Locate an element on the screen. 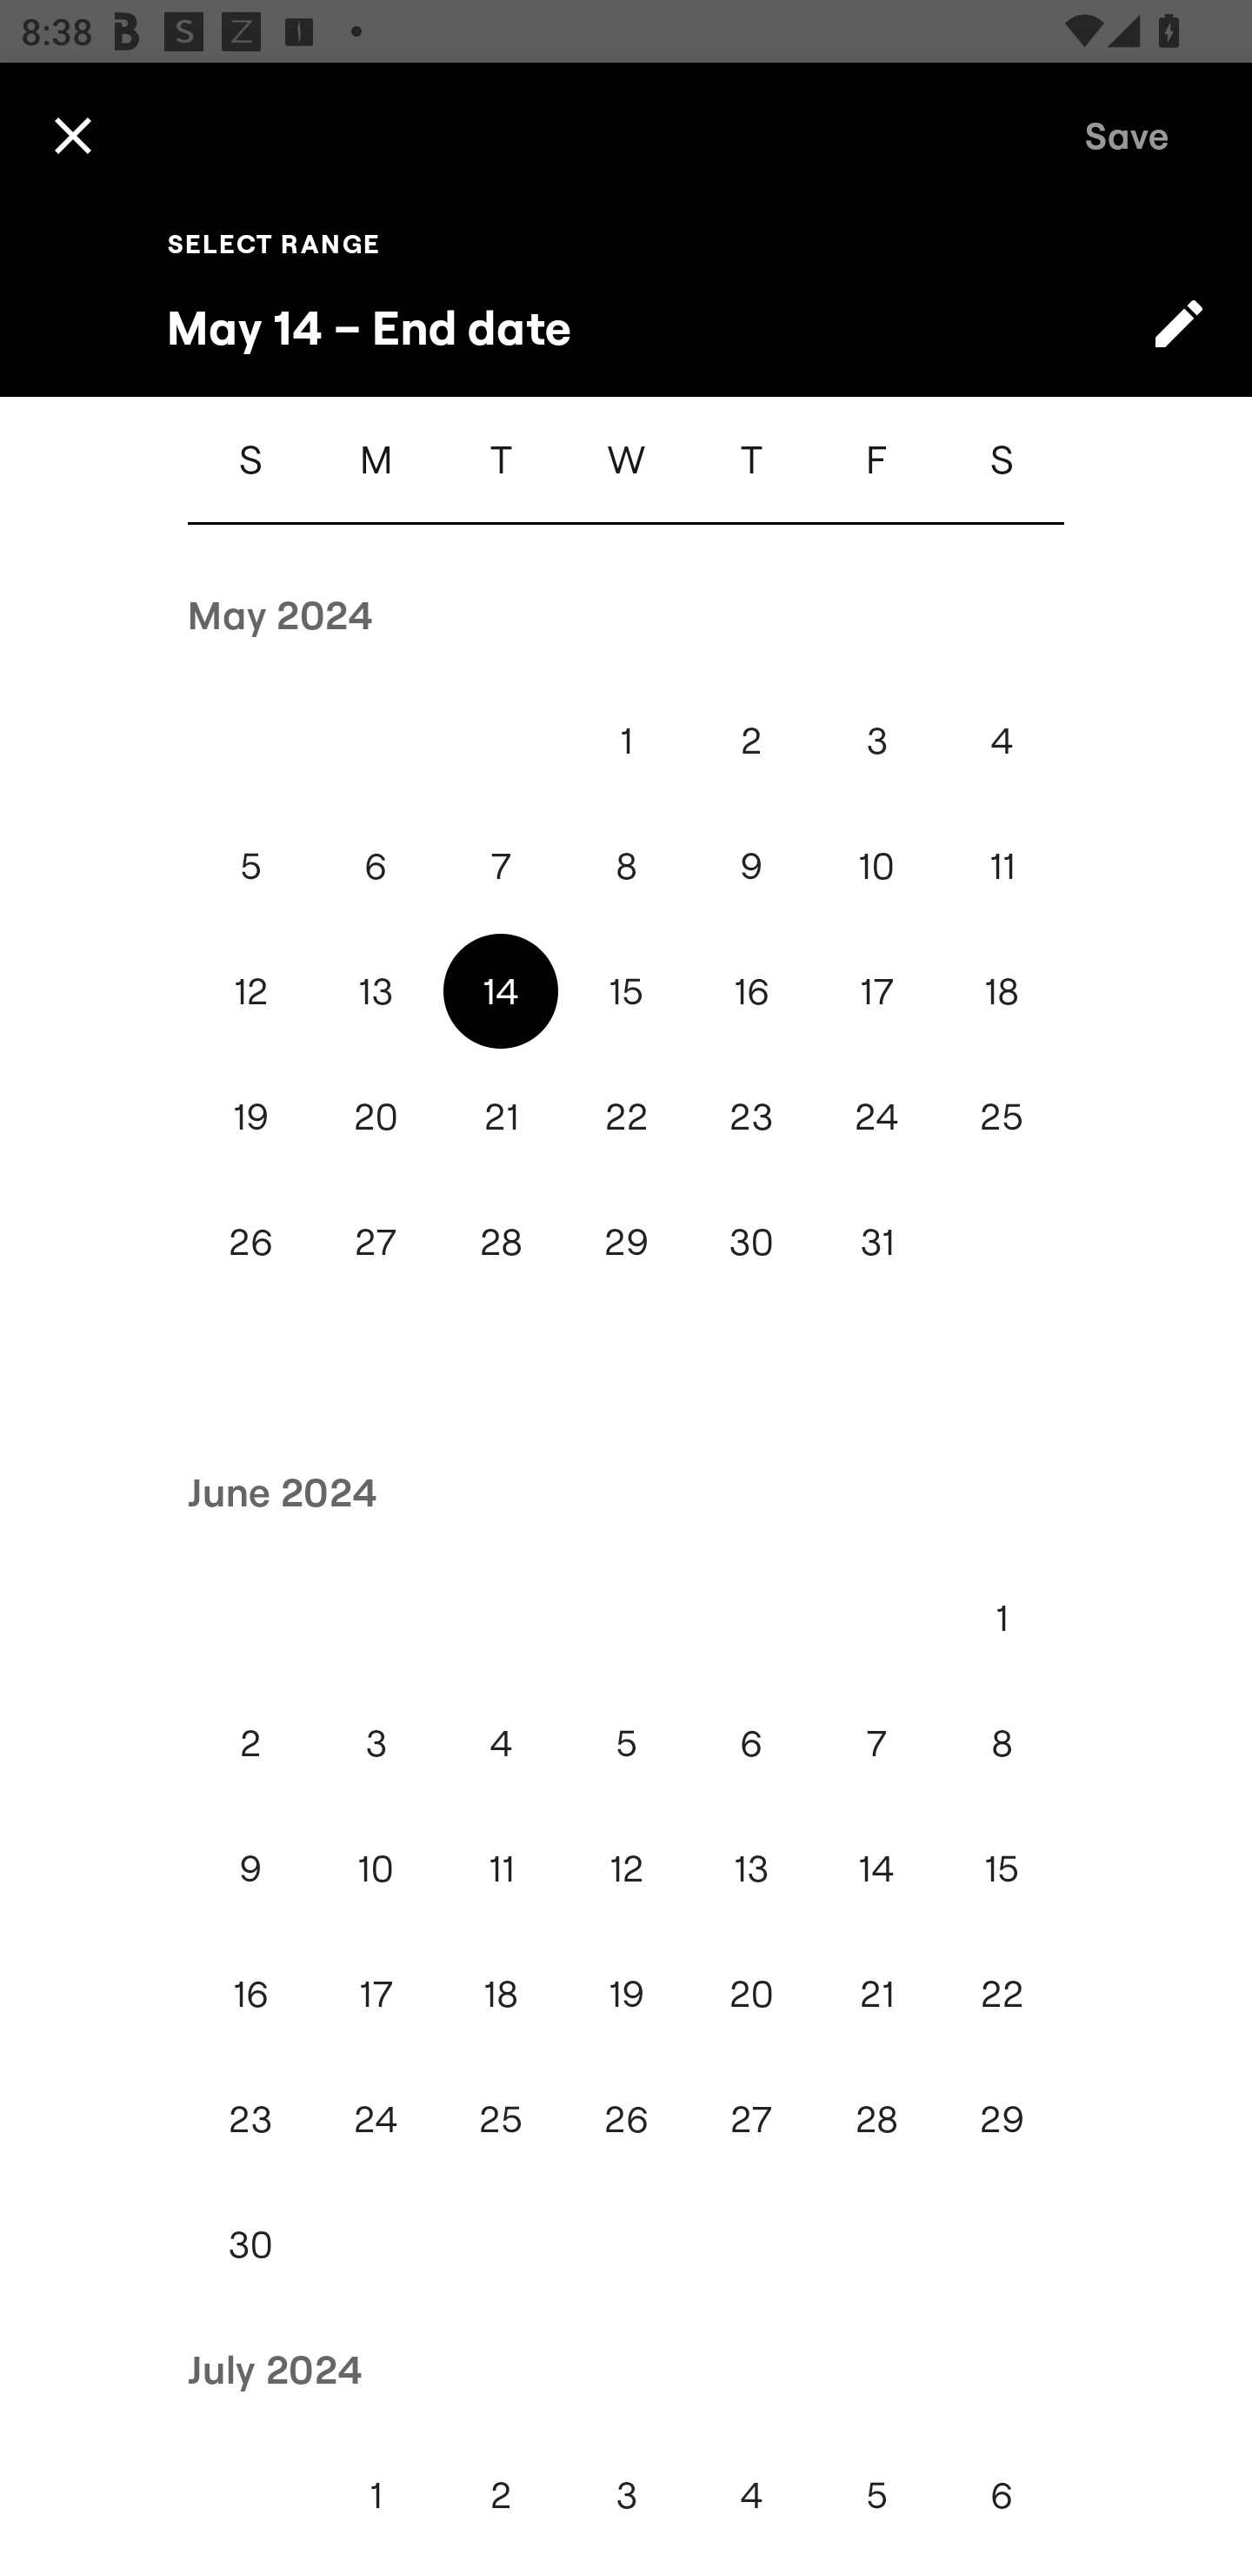  26 Sun, May 26 is located at coordinates (250, 1241).